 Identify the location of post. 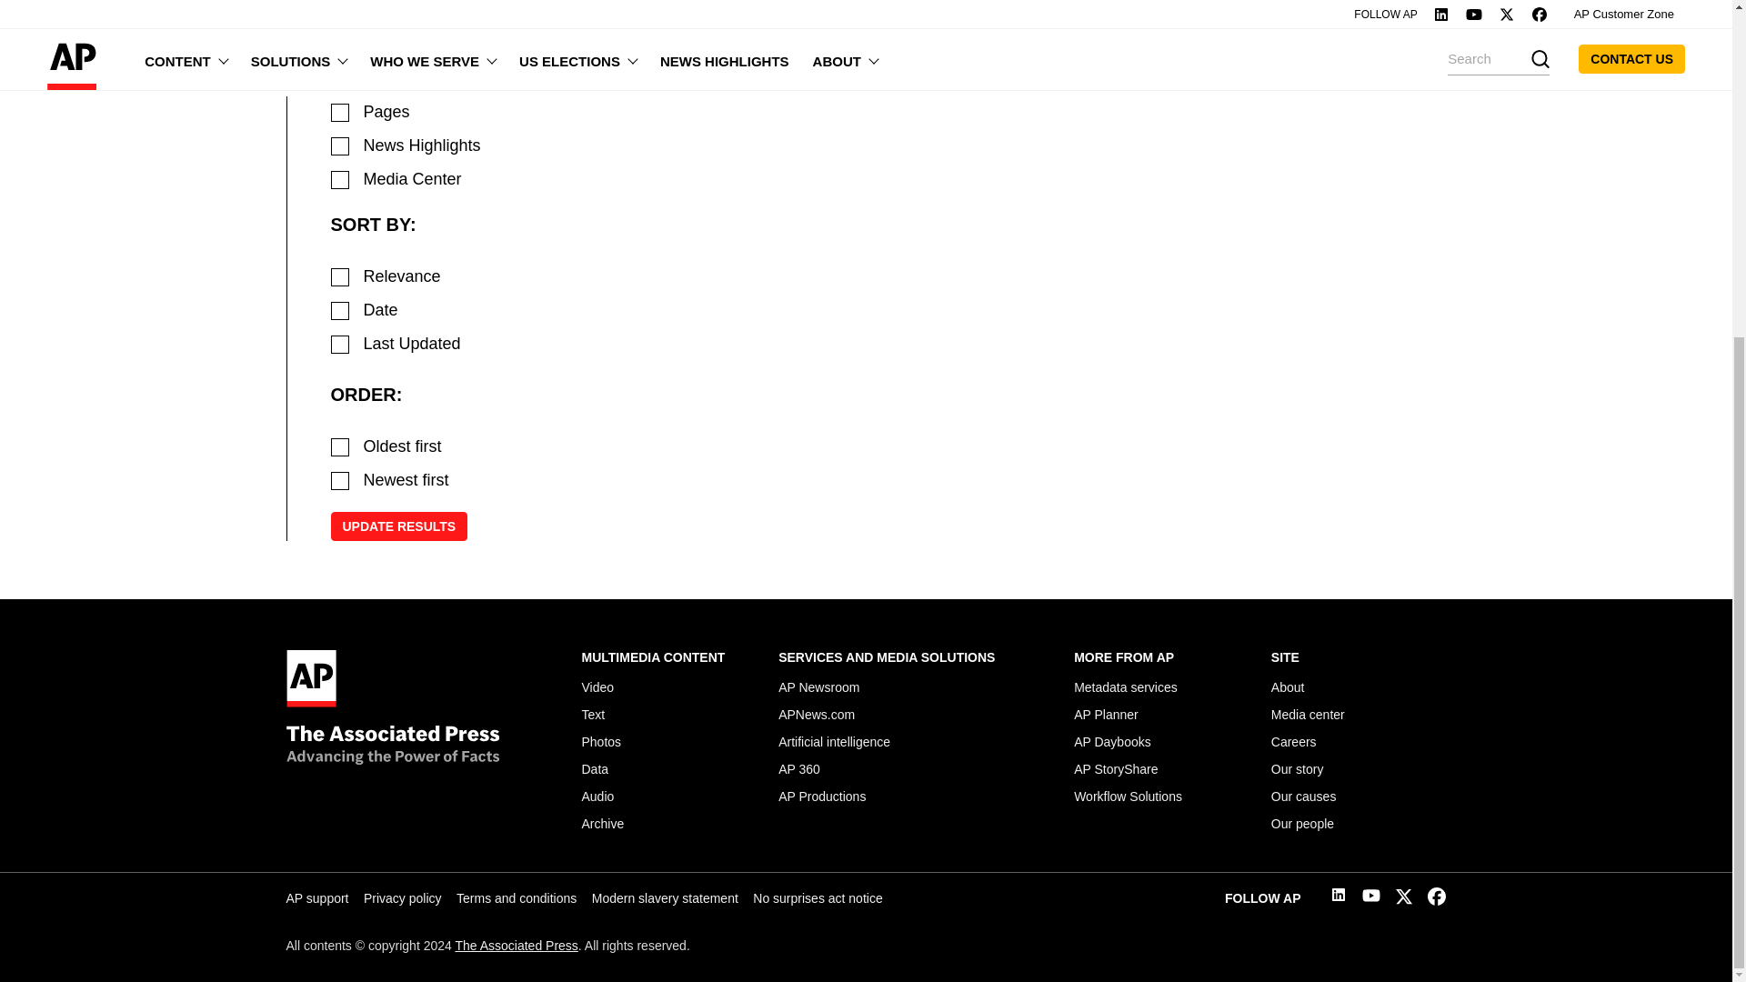
(340, 145).